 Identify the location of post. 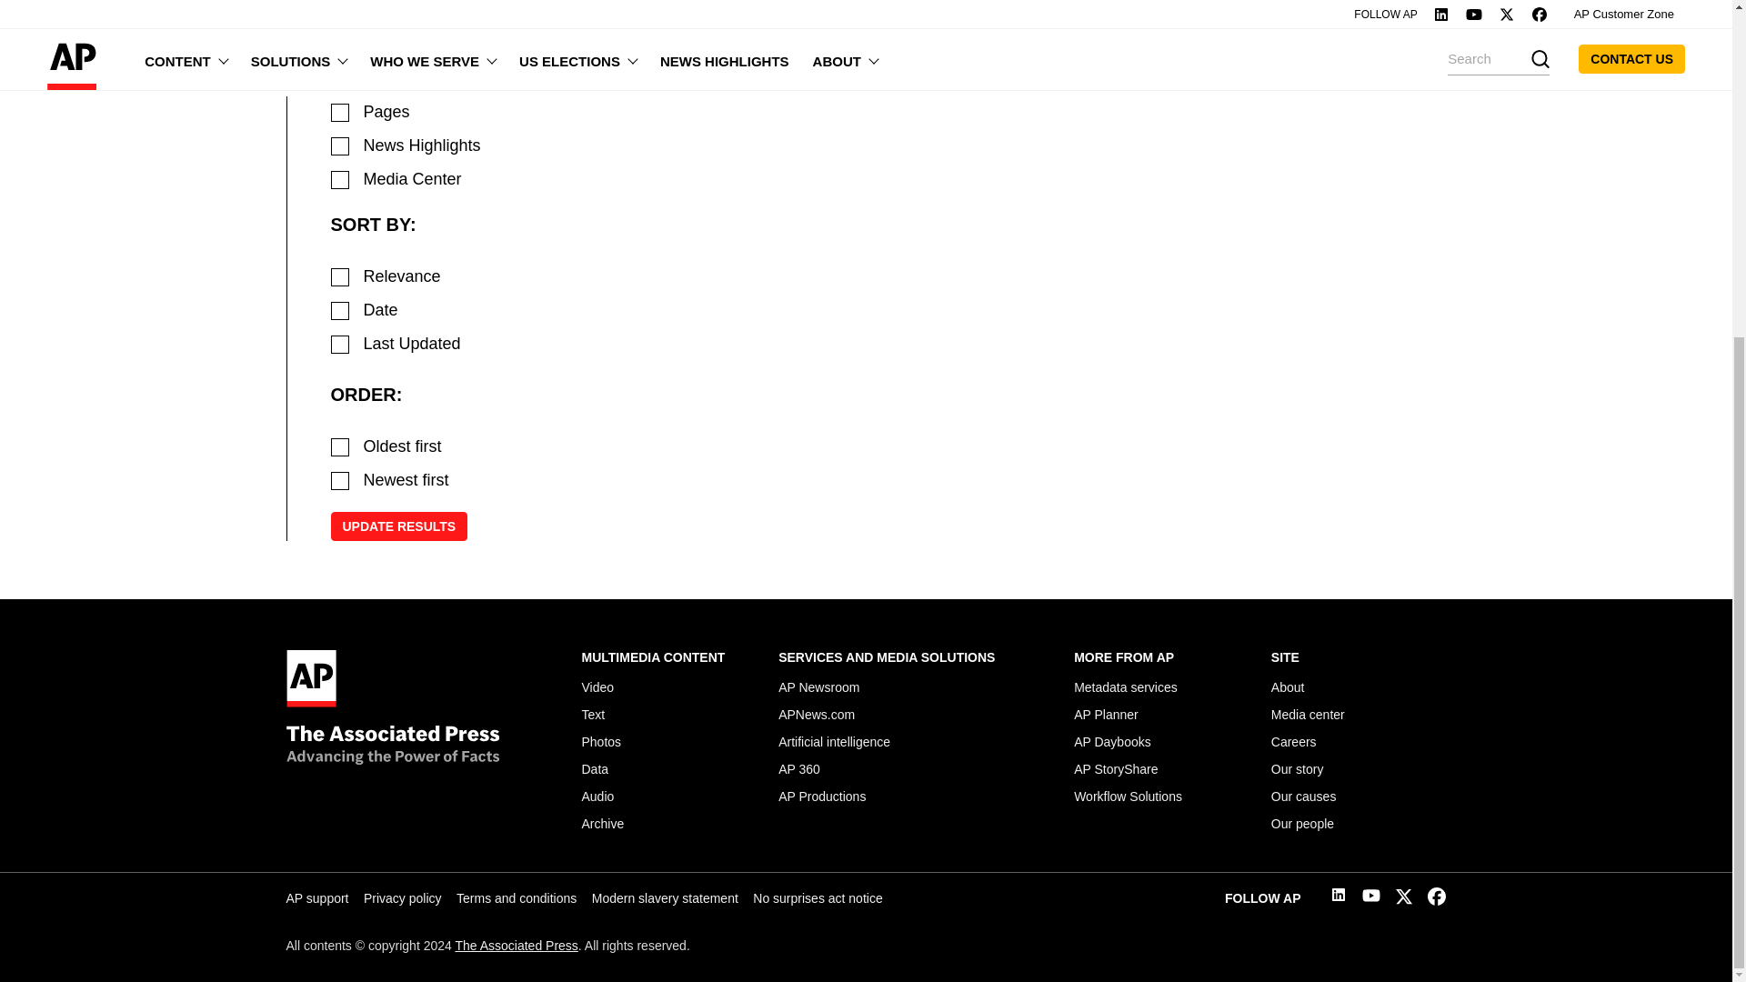
(340, 145).